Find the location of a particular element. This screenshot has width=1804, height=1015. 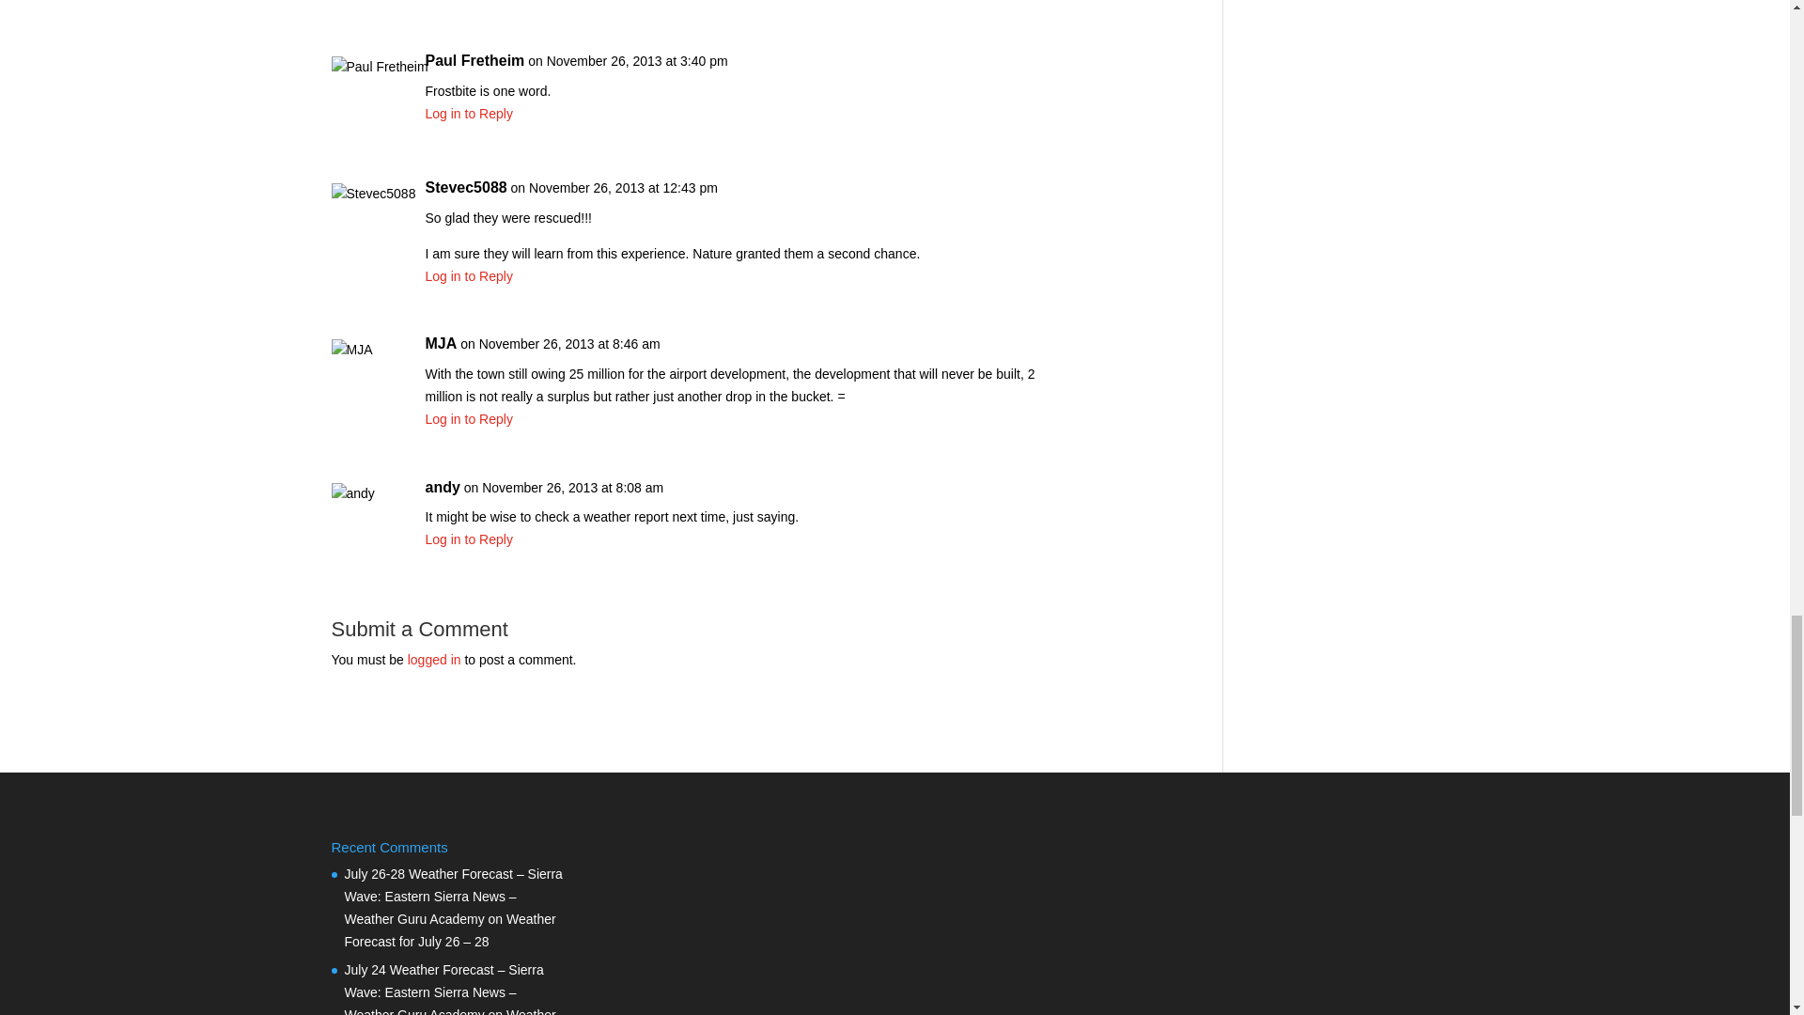

Log in to Reply is located at coordinates (468, 113).